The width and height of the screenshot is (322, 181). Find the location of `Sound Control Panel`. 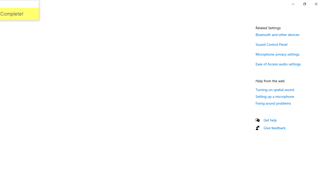

Sound Control Panel is located at coordinates (272, 44).